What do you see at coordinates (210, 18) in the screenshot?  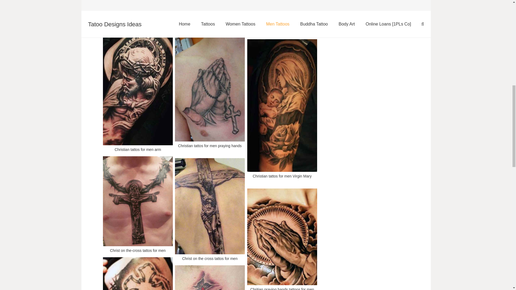 I see `Christian tattoos for men angel` at bounding box center [210, 18].